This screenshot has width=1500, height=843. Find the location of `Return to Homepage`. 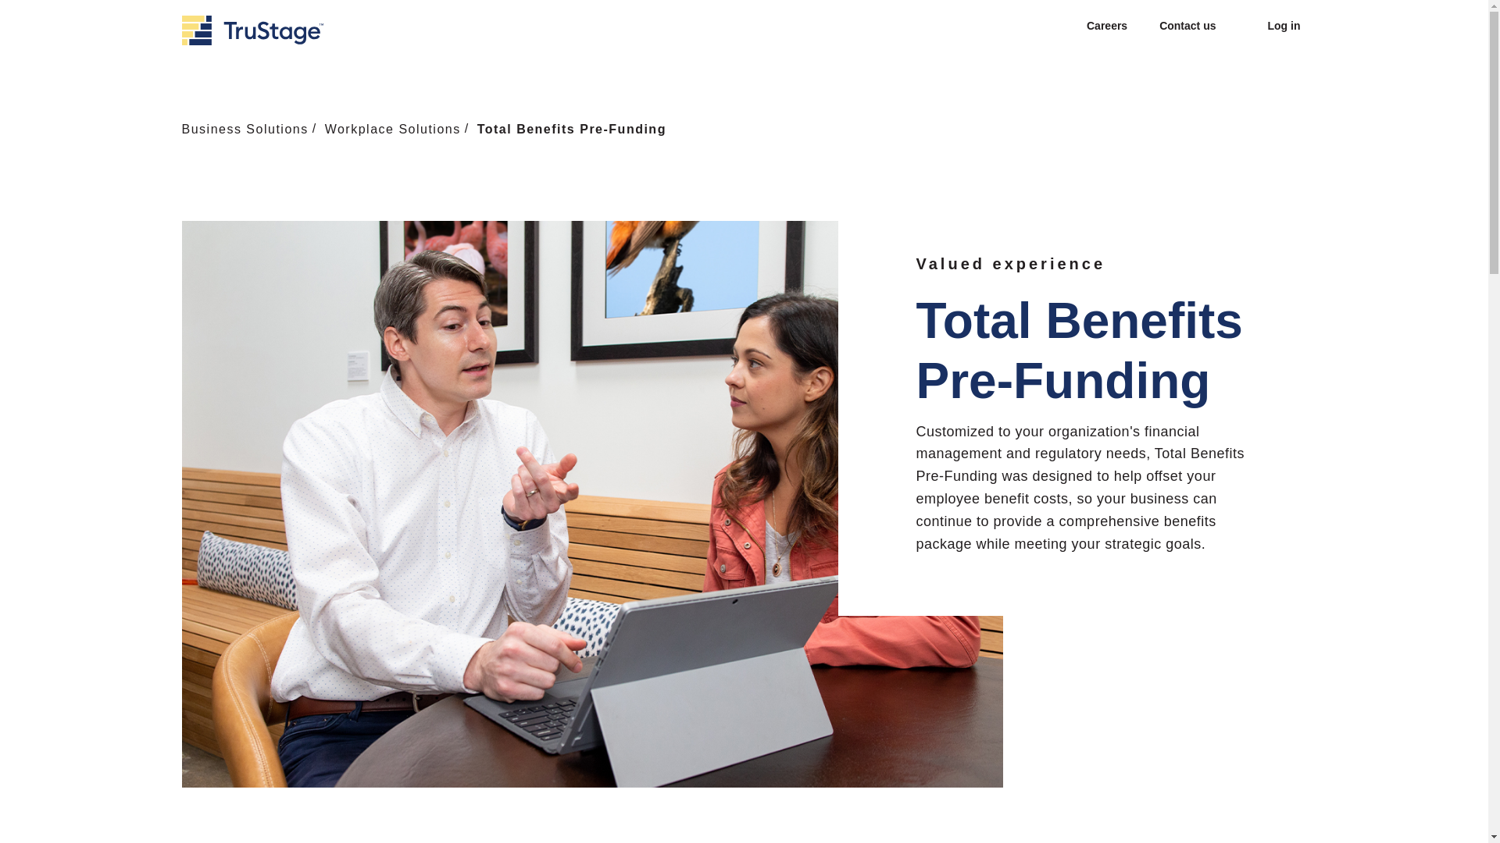

Return to Homepage is located at coordinates (252, 30).